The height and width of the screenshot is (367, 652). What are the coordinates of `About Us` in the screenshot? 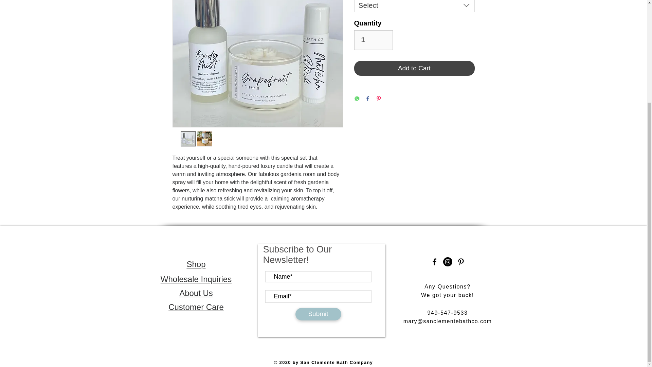 It's located at (196, 293).